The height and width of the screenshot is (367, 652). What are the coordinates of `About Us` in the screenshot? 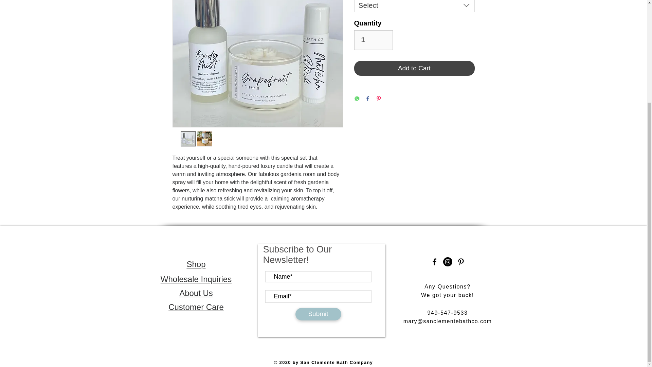 It's located at (196, 293).